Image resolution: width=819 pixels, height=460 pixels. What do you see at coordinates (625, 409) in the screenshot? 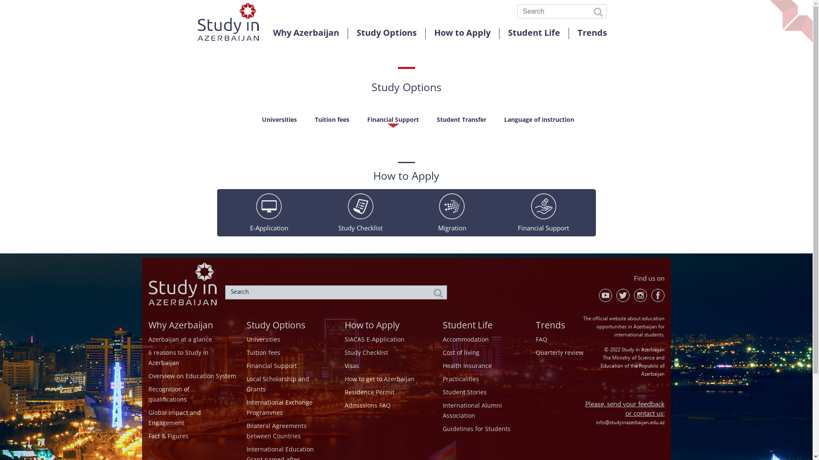
I see `Please, send your feedback or contact us` at bounding box center [625, 409].